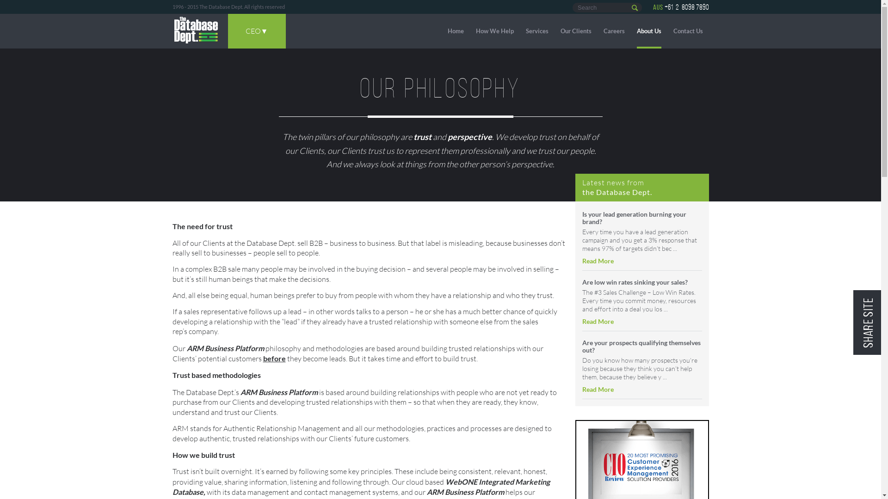  Describe the element at coordinates (648, 31) in the screenshot. I see `About Us` at that location.